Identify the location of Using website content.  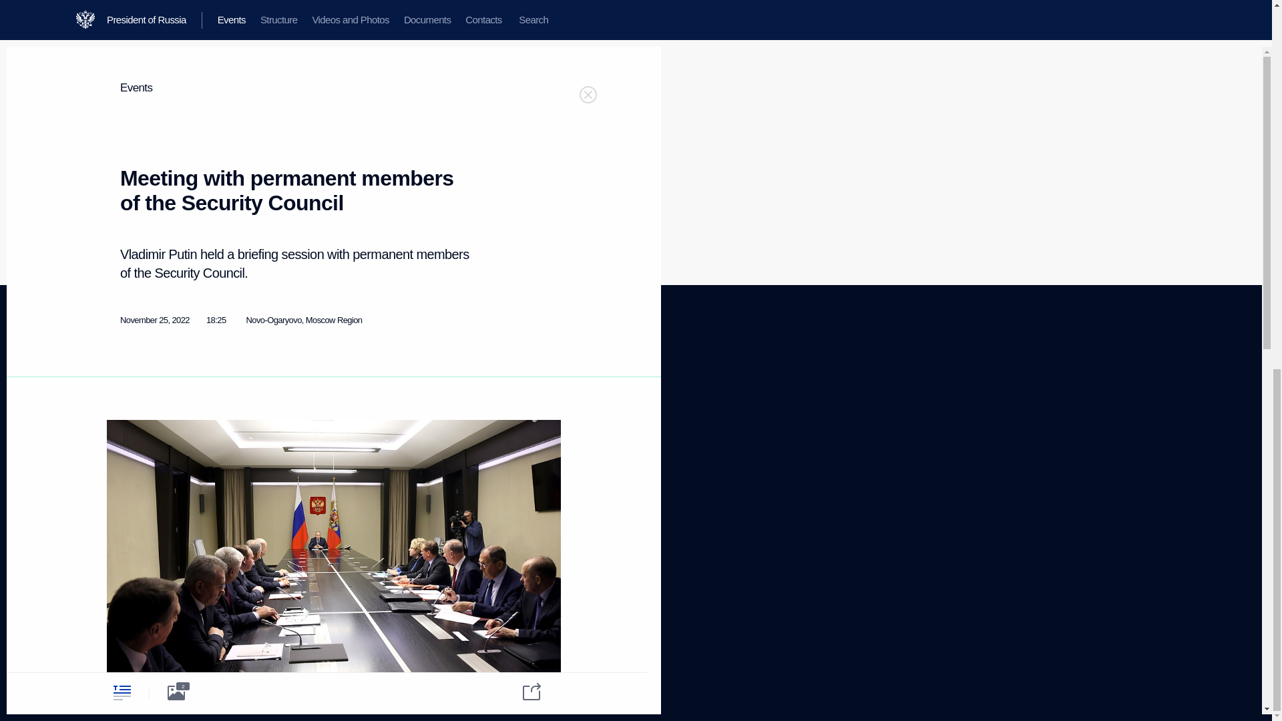
(505, 405).